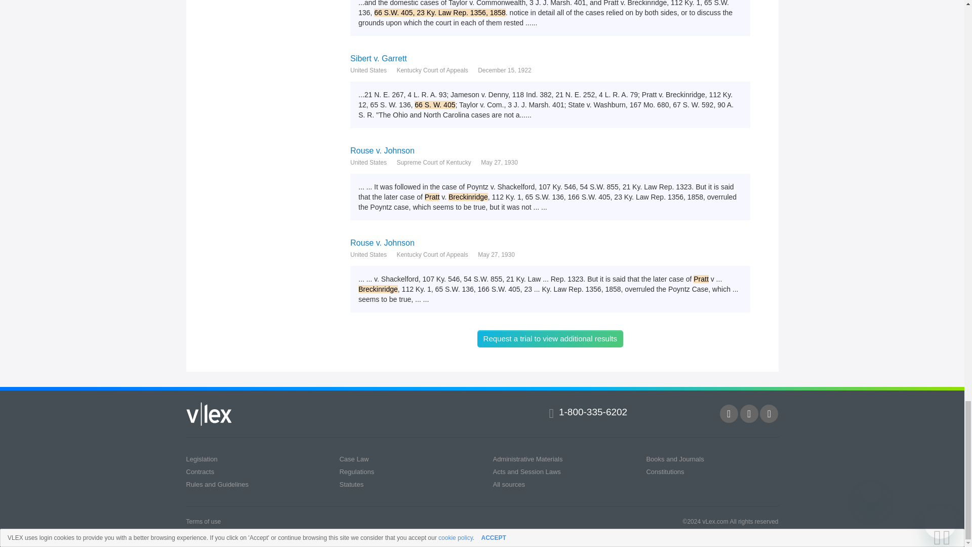  What do you see at coordinates (369, 70) in the screenshot?
I see `United States` at bounding box center [369, 70].